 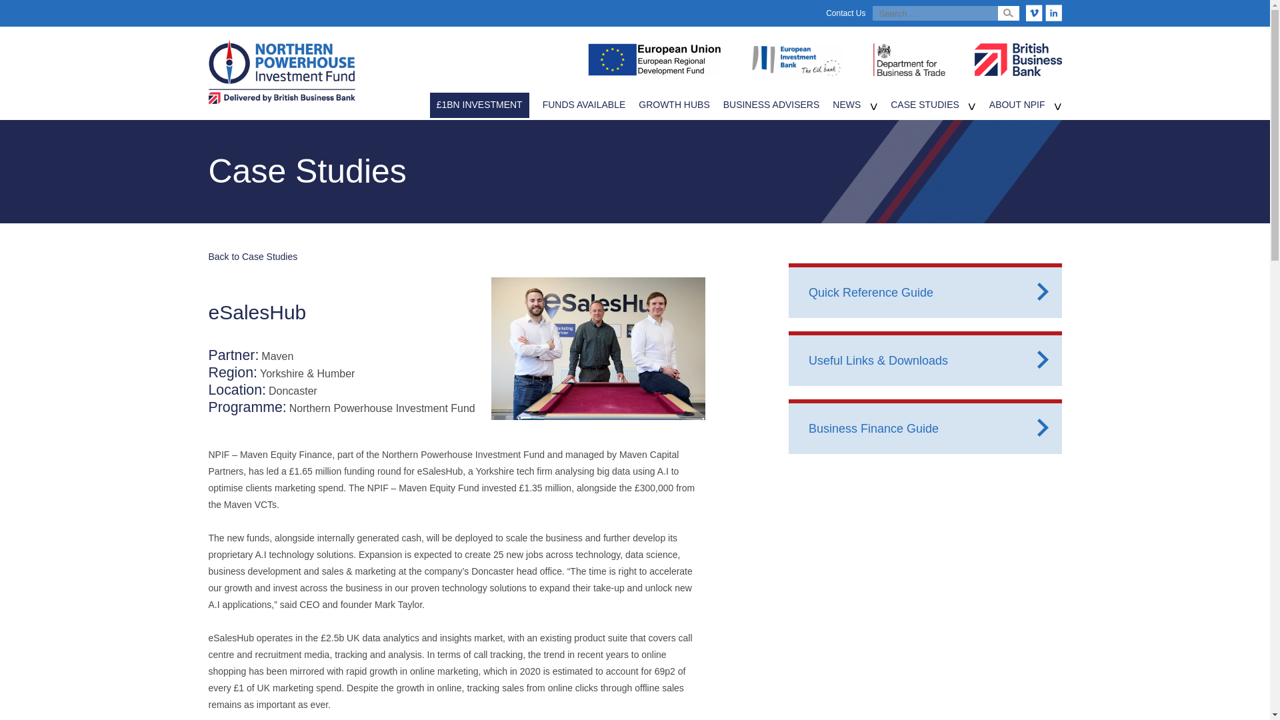 What do you see at coordinates (845, 13) in the screenshot?
I see `Contact Us` at bounding box center [845, 13].